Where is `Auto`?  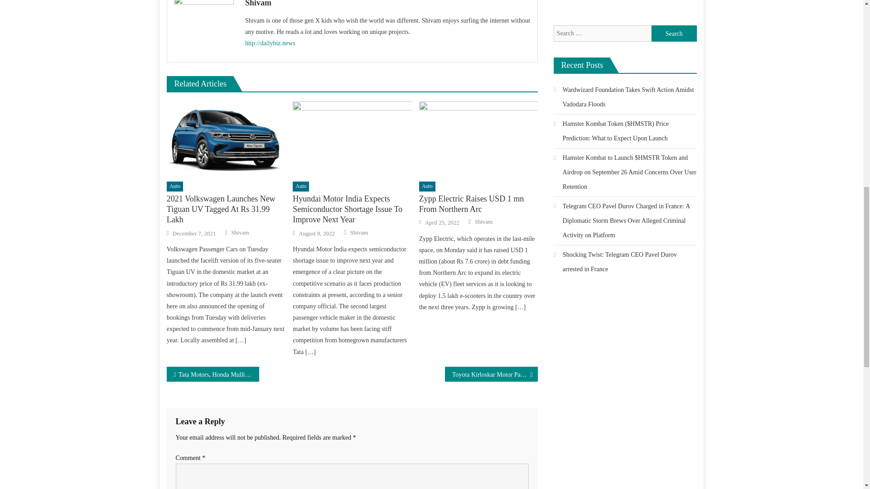 Auto is located at coordinates (427, 187).